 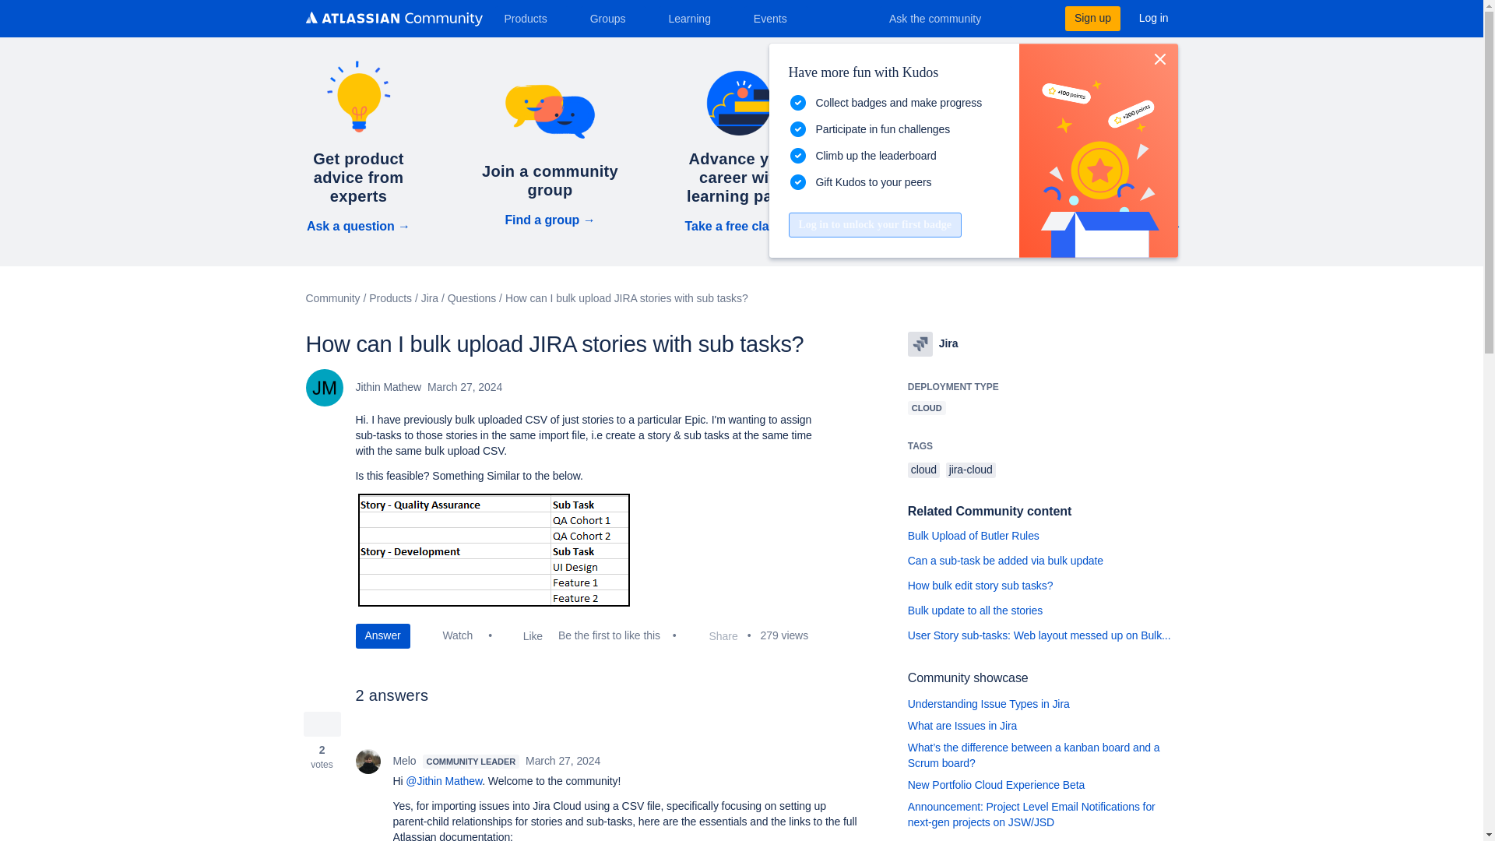 What do you see at coordinates (945, 18) in the screenshot?
I see `Ask the community ` at bounding box center [945, 18].